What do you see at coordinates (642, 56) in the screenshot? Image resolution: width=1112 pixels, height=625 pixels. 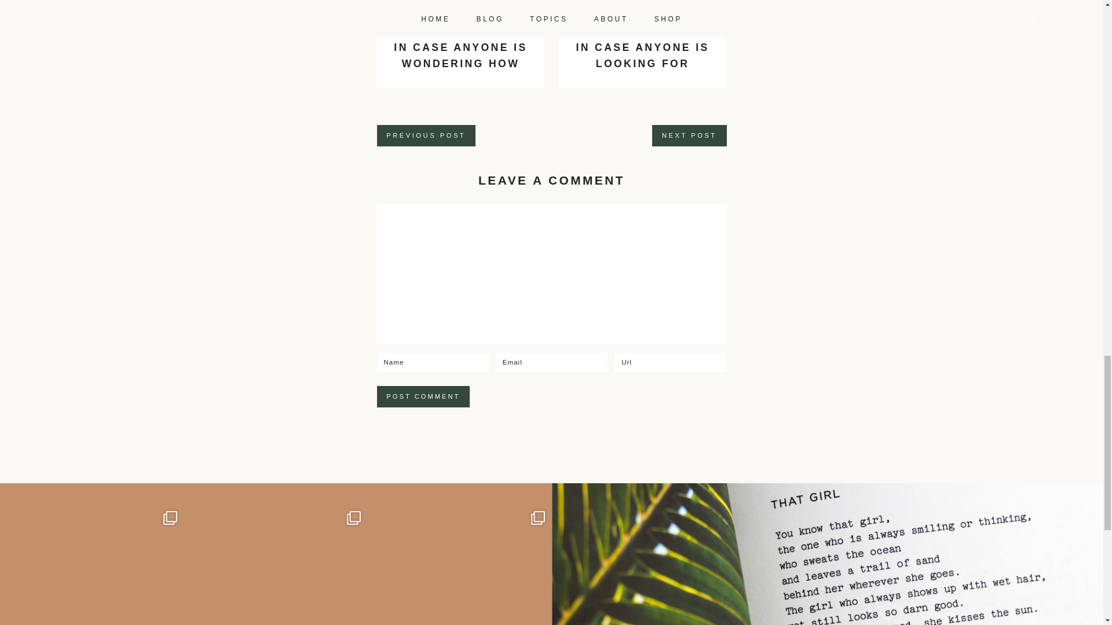 I see `In case anyone is looking for` at bounding box center [642, 56].